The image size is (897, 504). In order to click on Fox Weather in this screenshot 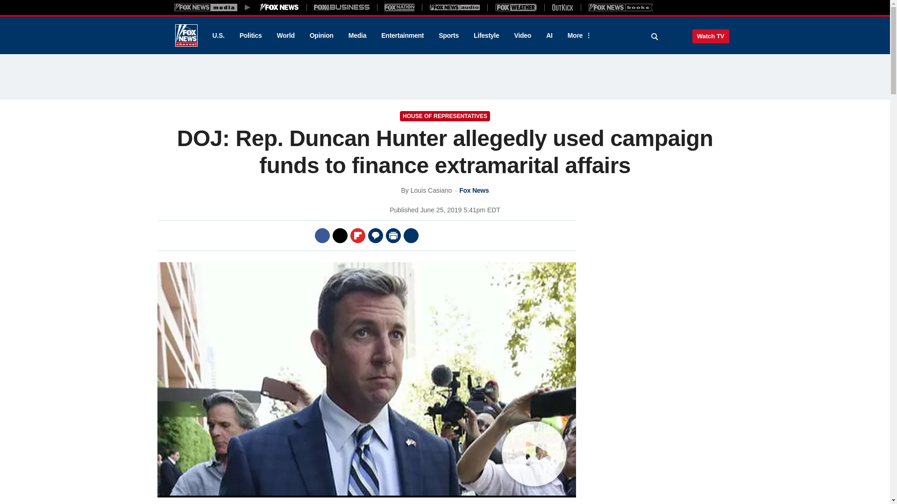, I will do `click(516, 7)`.